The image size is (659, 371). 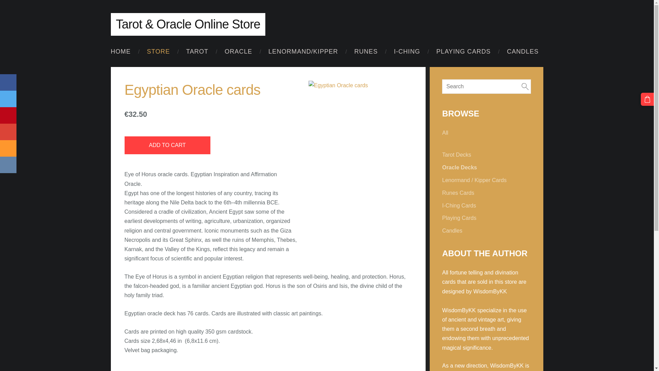 What do you see at coordinates (8, 165) in the screenshot?
I see `Share` at bounding box center [8, 165].